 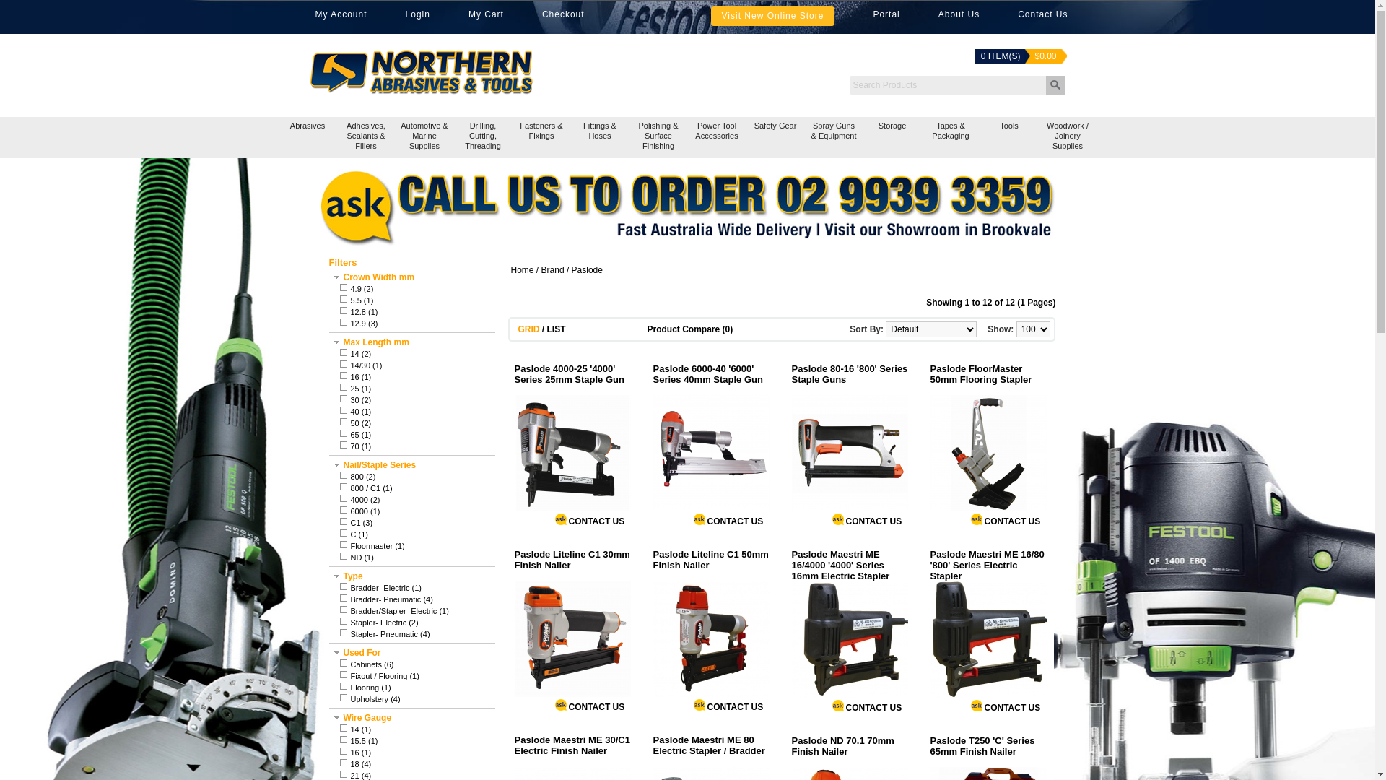 I want to click on LIST, so click(x=557, y=329).